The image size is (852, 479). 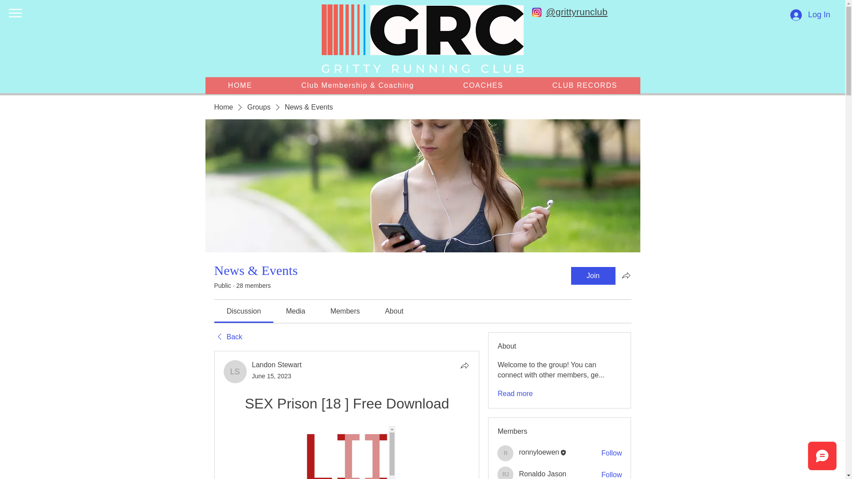 I want to click on Follow, so click(x=611, y=475).